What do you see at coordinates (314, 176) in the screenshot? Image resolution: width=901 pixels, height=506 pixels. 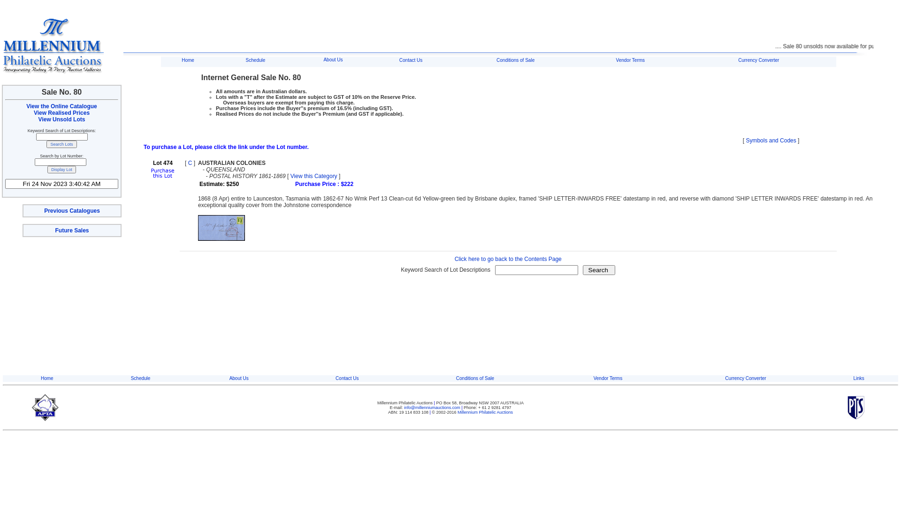 I see `View this Category` at bounding box center [314, 176].